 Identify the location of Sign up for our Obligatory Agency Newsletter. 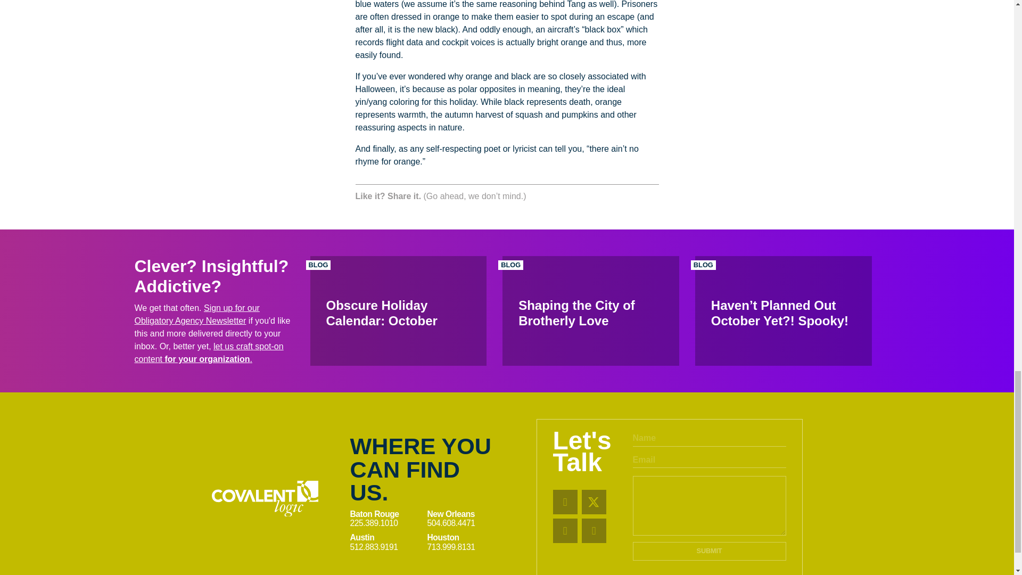
(196, 314).